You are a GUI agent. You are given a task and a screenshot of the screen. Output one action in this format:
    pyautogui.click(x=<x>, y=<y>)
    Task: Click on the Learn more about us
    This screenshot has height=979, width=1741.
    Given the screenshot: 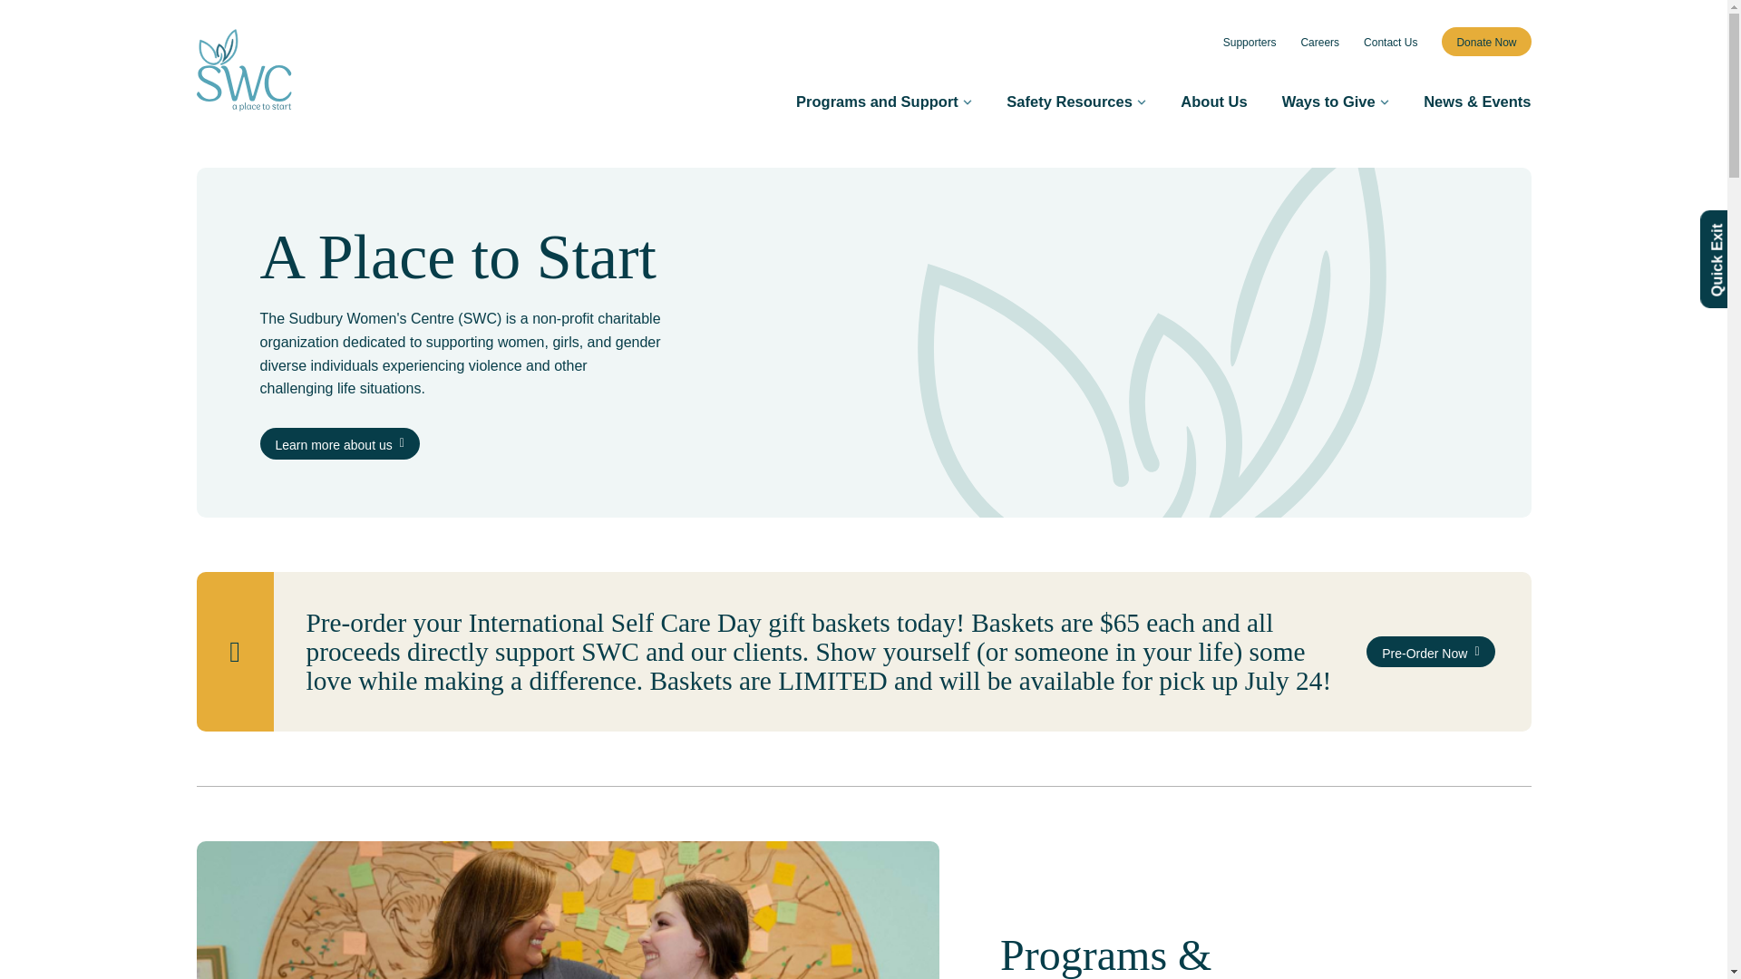 What is the action you would take?
    pyautogui.click(x=339, y=442)
    